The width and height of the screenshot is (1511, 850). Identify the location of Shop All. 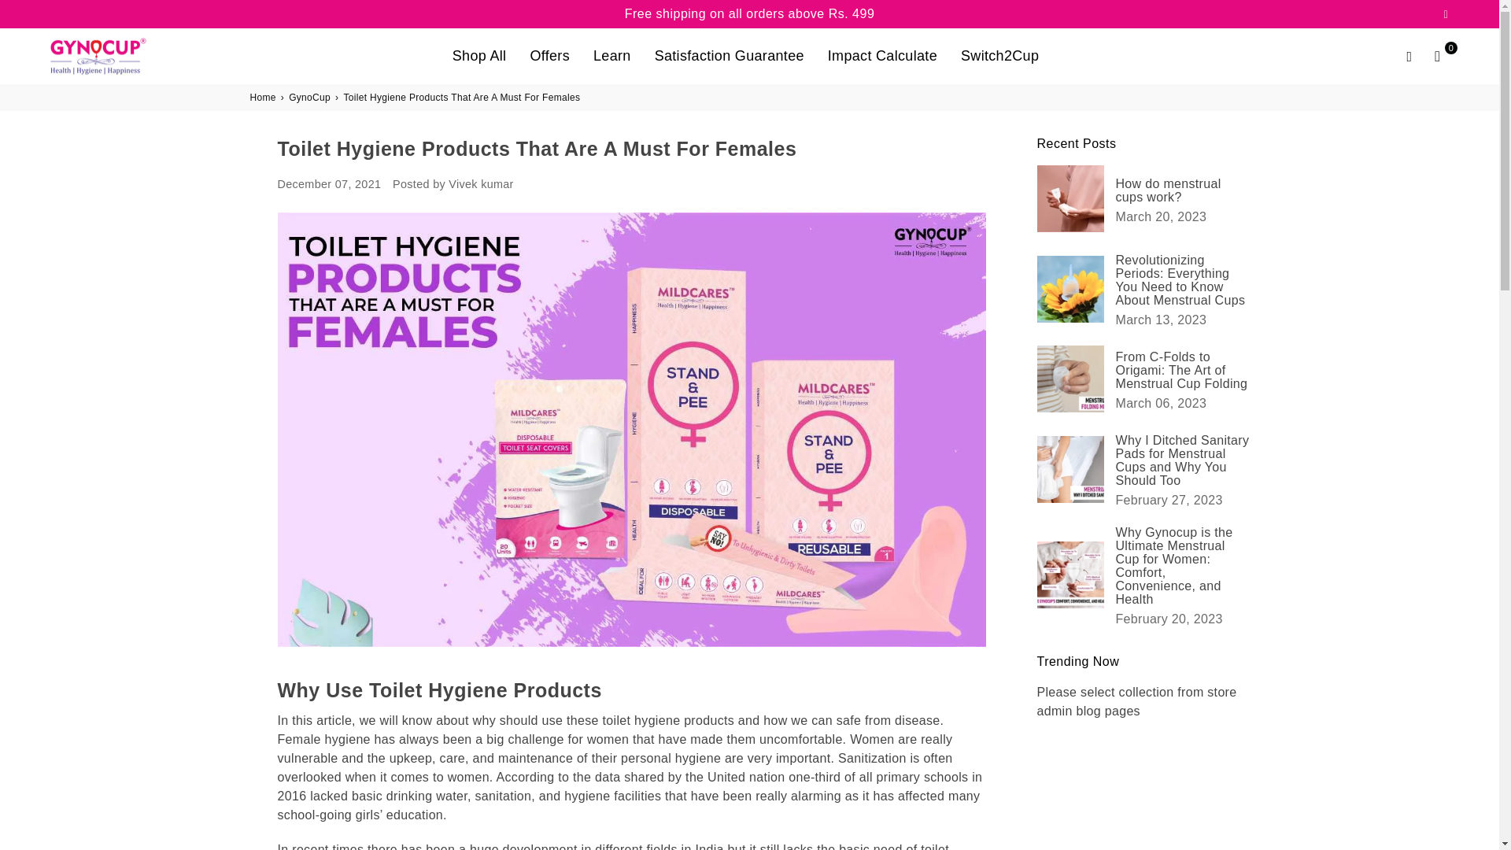
(479, 55).